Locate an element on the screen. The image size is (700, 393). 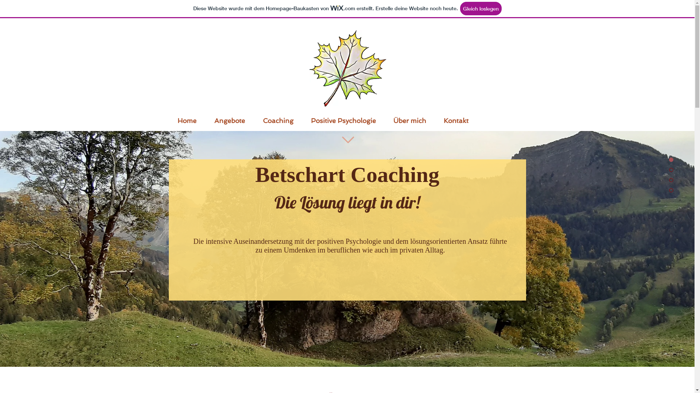
Coaching is located at coordinates (278, 120).